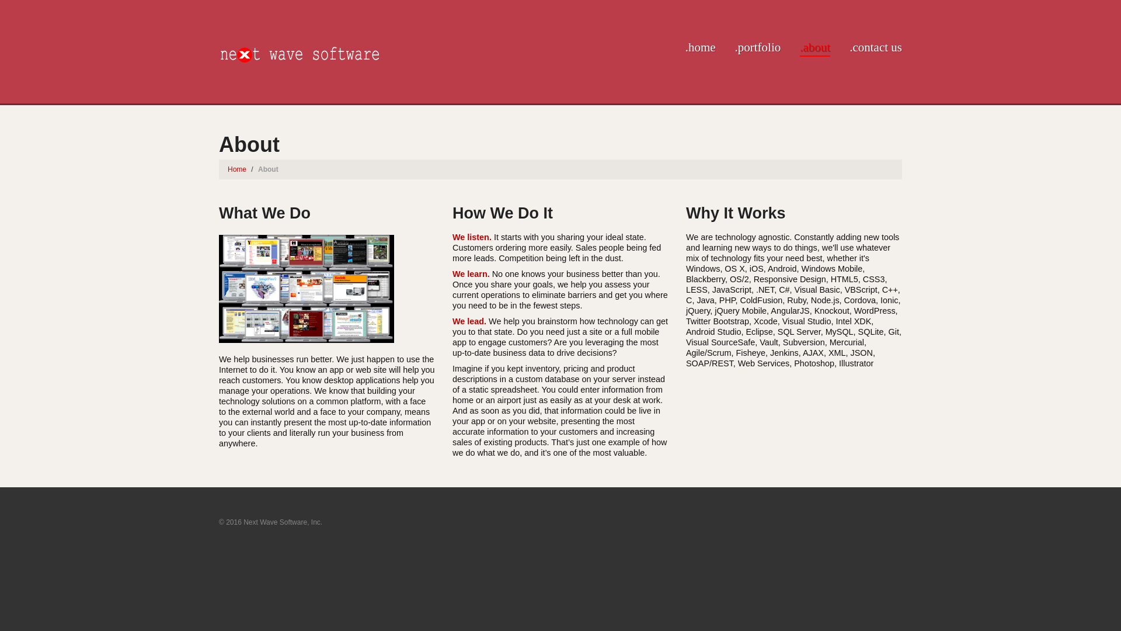 Image resolution: width=1121 pixels, height=631 pixels. Describe the element at coordinates (758, 48) in the screenshot. I see `portfolio` at that location.